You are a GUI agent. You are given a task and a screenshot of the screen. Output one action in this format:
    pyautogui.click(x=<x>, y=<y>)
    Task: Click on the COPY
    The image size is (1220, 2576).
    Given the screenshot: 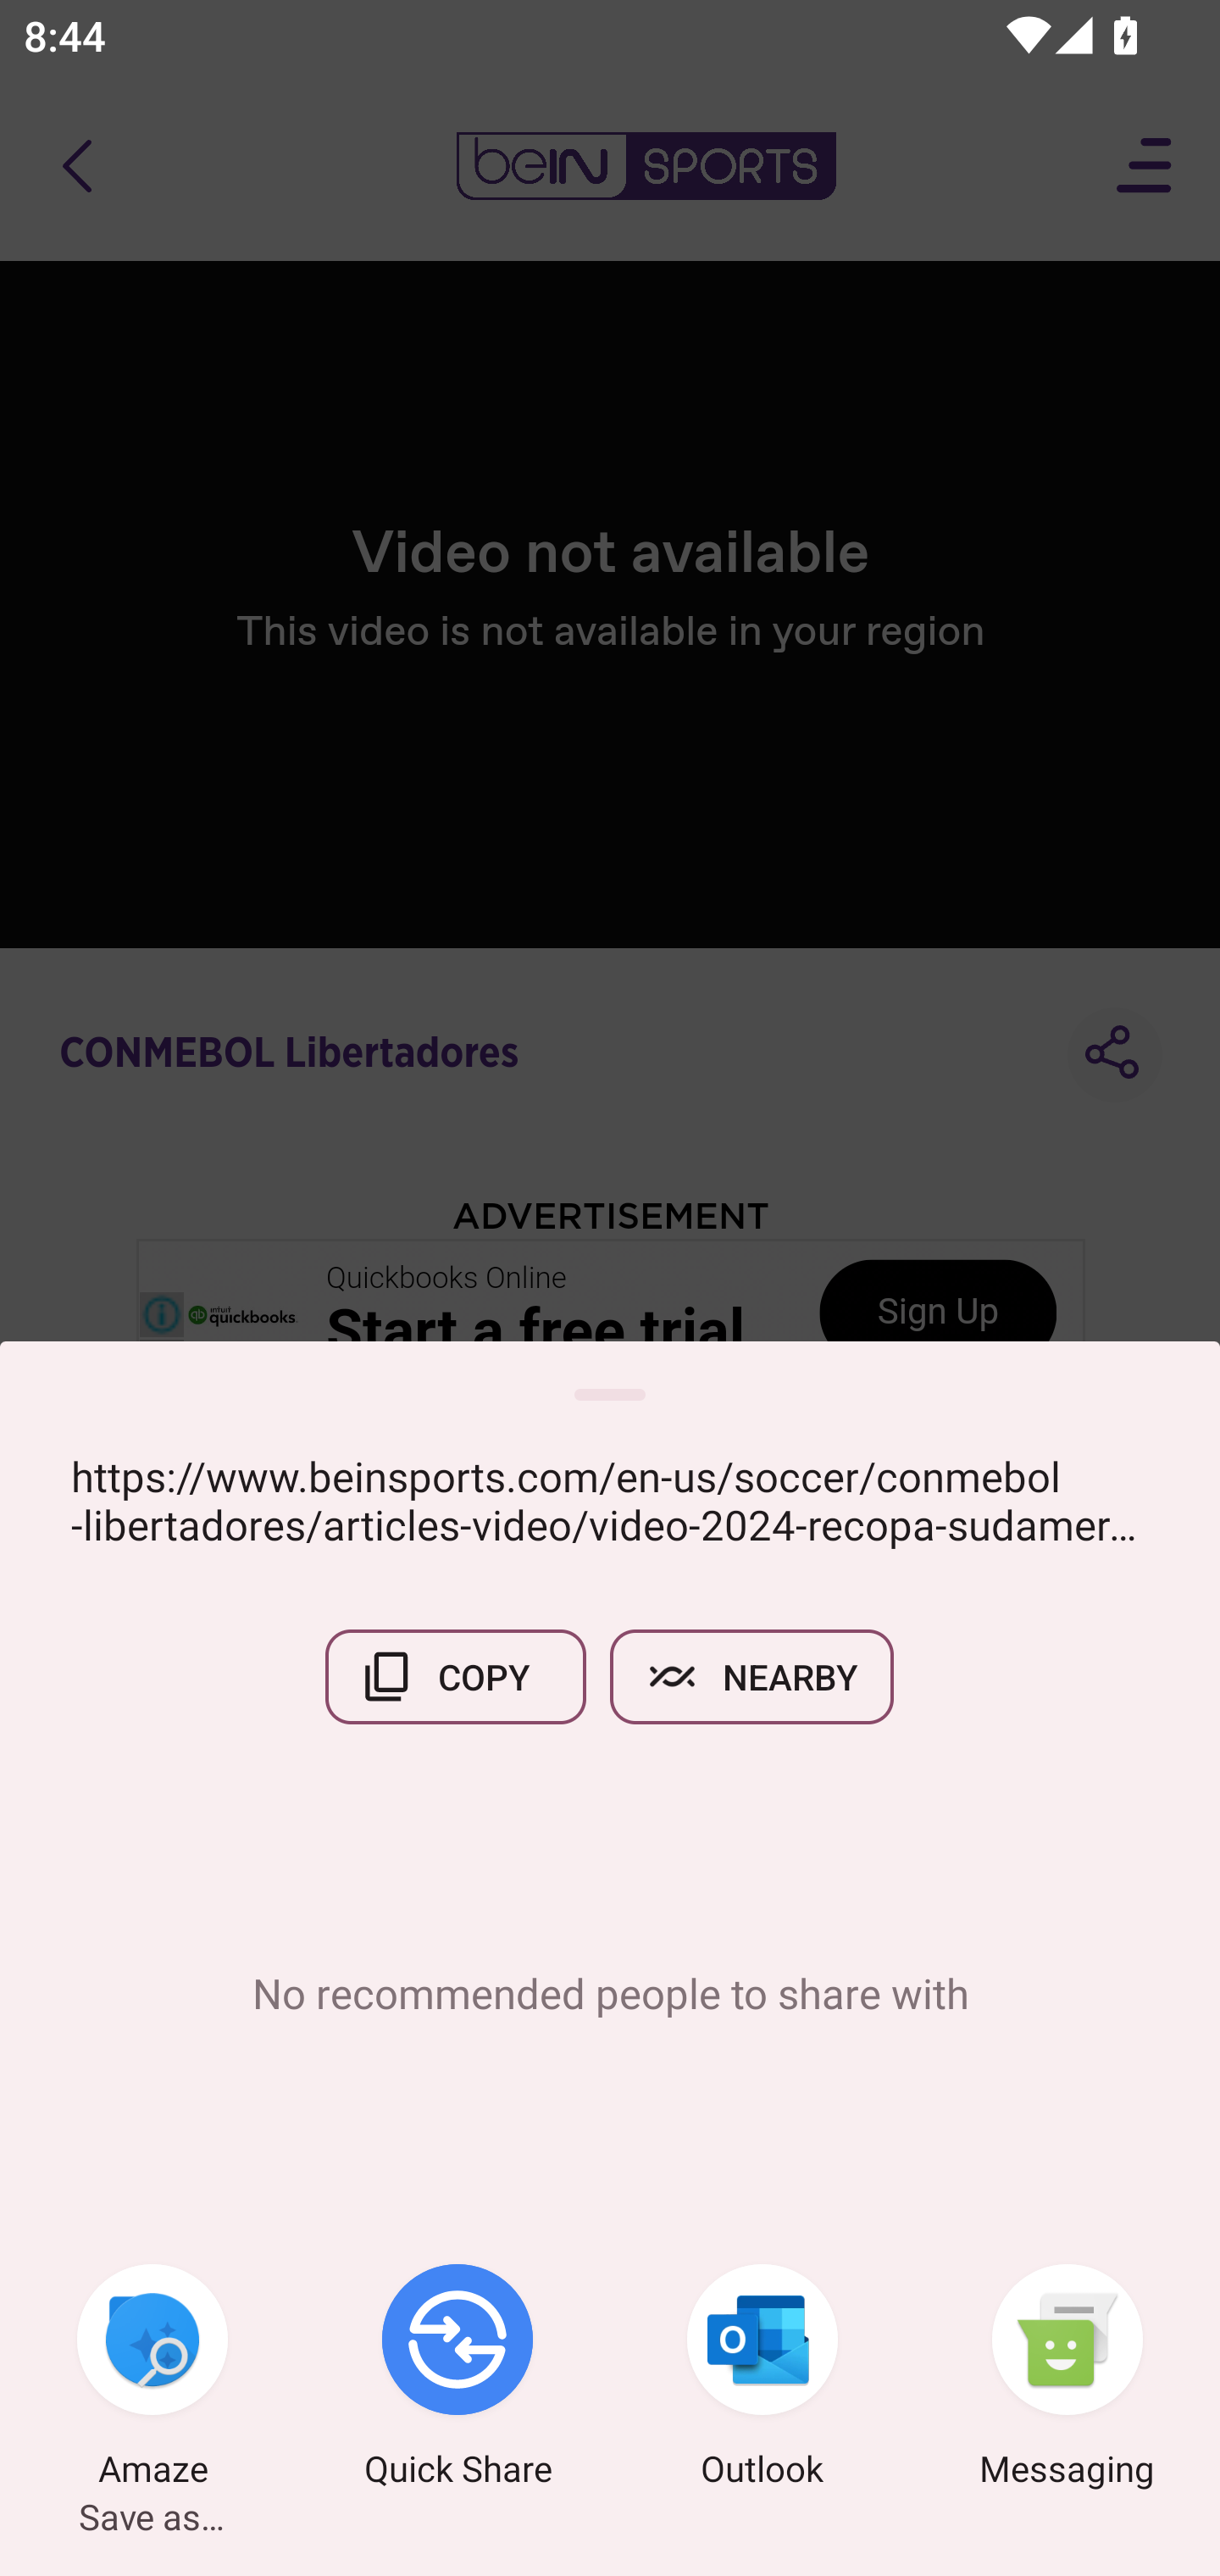 What is the action you would take?
    pyautogui.click(x=456, y=1676)
    